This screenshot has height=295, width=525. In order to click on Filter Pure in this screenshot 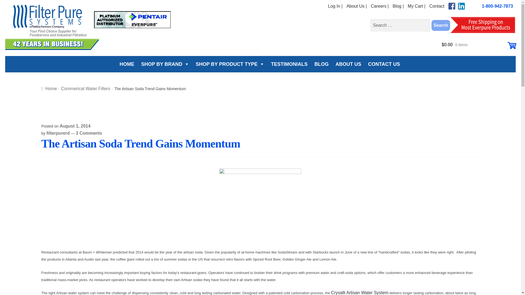, I will do `click(91, 27)`.